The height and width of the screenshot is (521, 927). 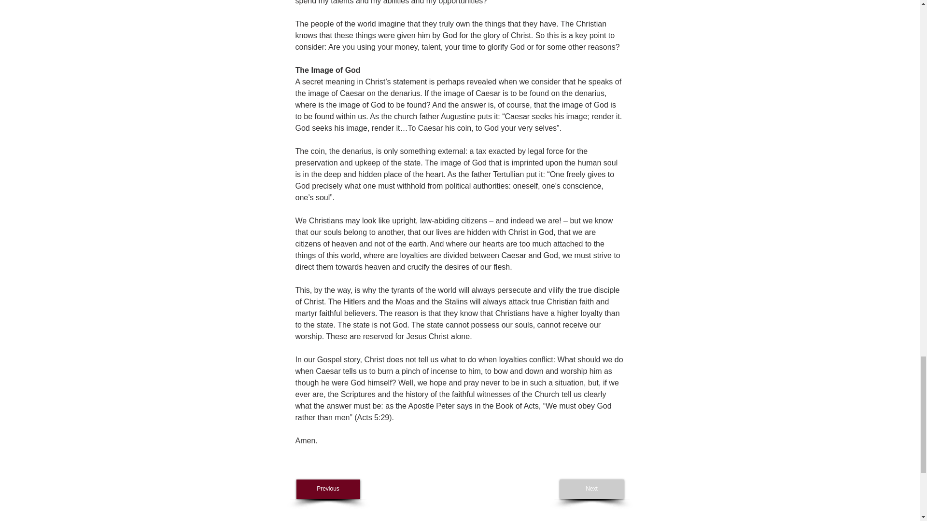 What do you see at coordinates (592, 489) in the screenshot?
I see `Next` at bounding box center [592, 489].